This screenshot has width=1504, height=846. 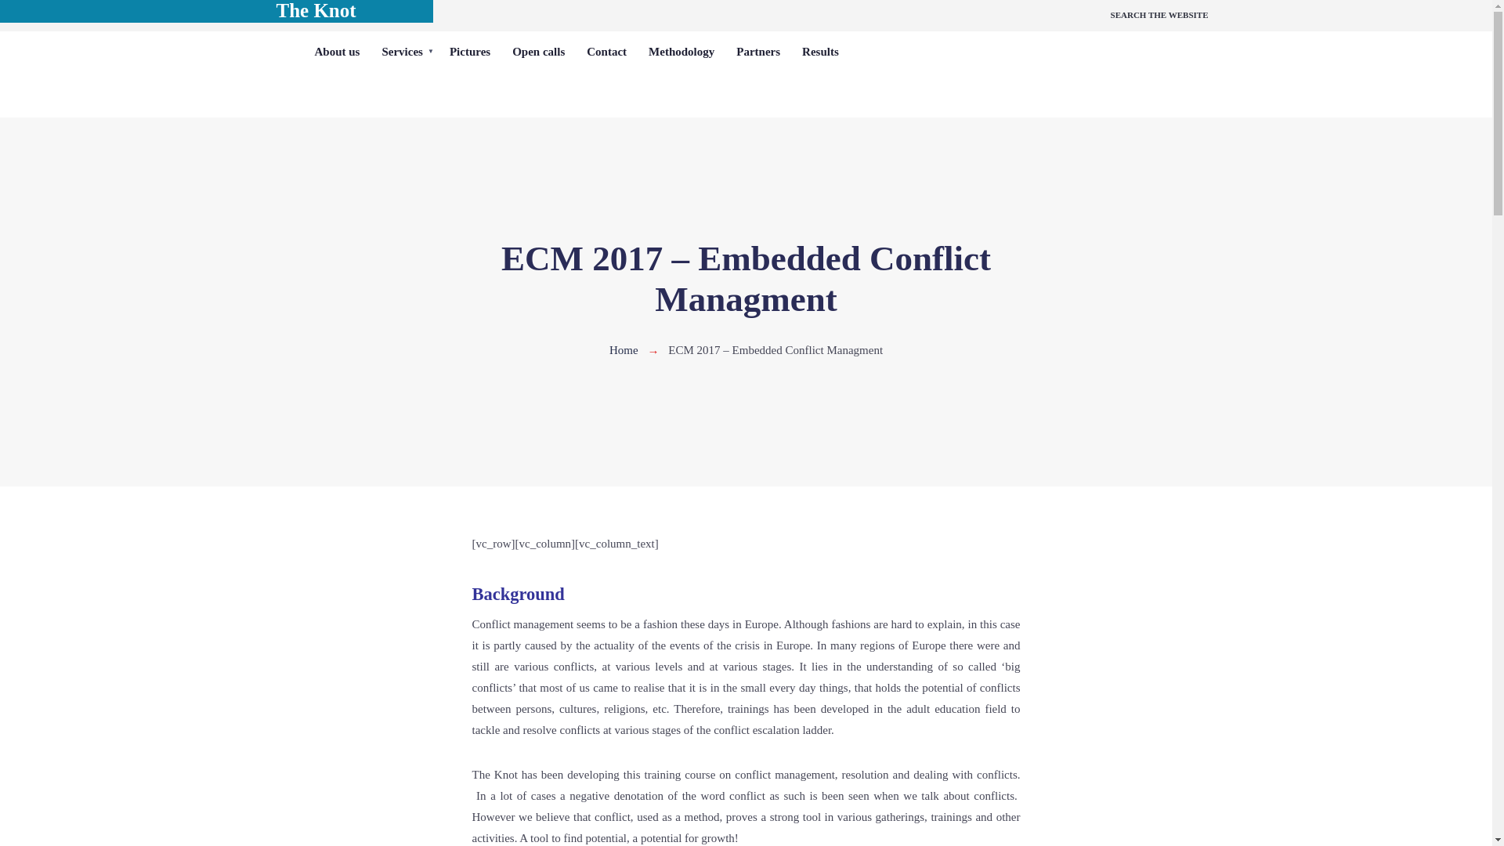 What do you see at coordinates (403, 52) in the screenshot?
I see `Services` at bounding box center [403, 52].